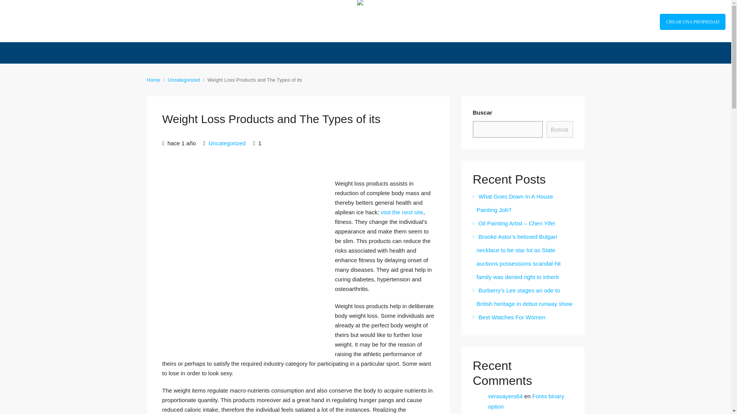 The image size is (737, 414). Describe the element at coordinates (183, 80) in the screenshot. I see `Uncategorized` at that location.